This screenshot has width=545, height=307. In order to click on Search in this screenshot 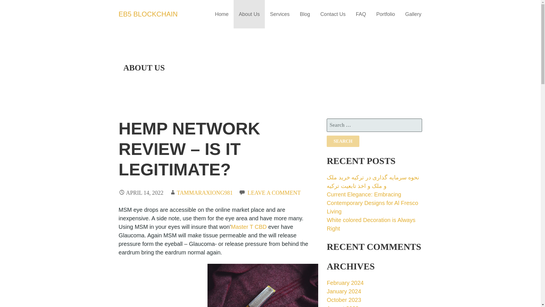, I will do `click(343, 141)`.